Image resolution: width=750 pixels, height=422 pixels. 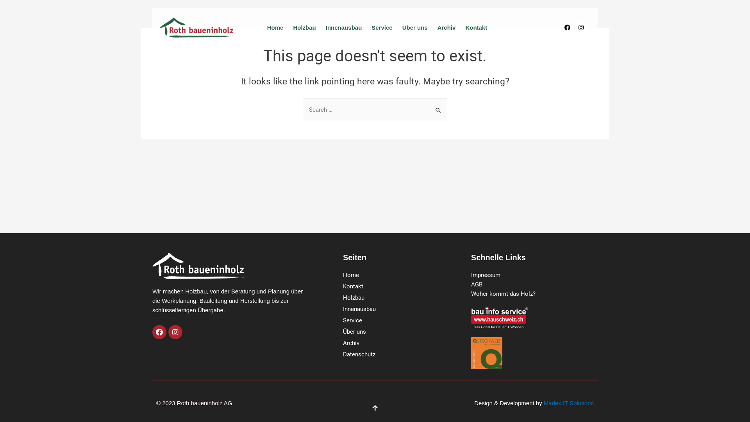 I want to click on Home, so click(x=275, y=27).